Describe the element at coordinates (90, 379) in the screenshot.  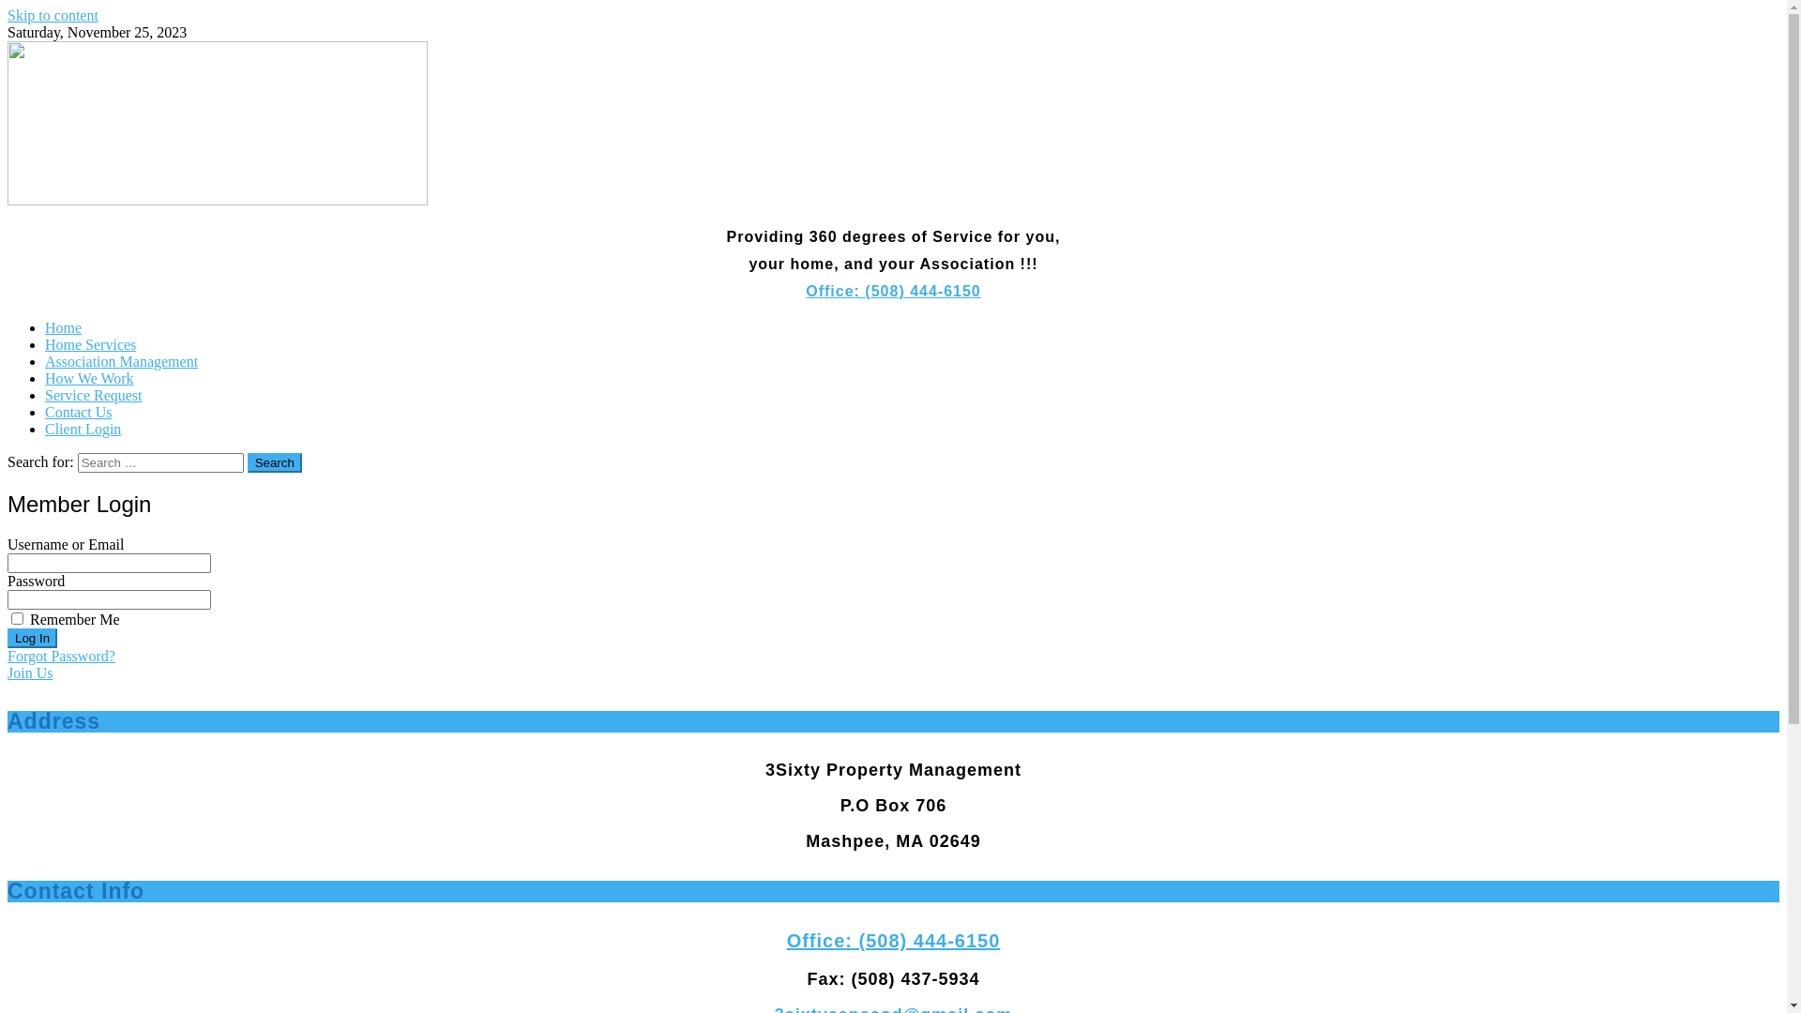
I see `How We Work` at that location.